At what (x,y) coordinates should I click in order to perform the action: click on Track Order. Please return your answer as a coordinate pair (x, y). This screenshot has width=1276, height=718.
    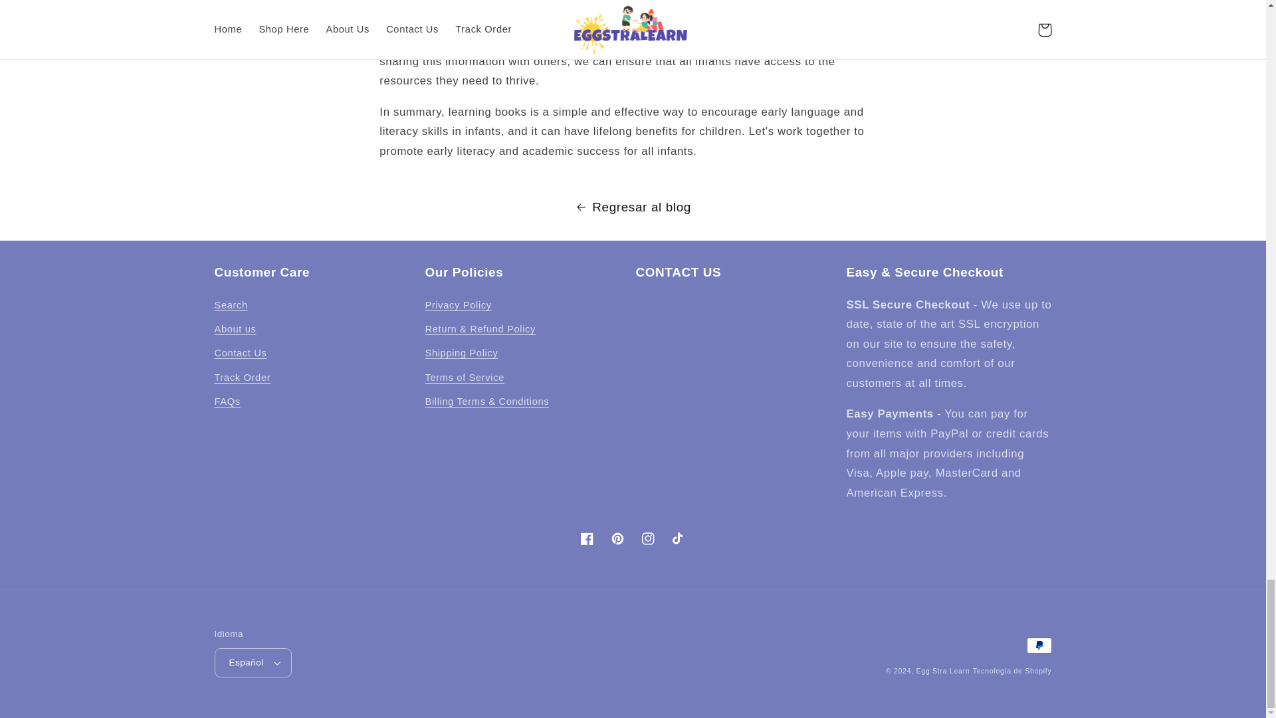
    Looking at the image, I should click on (242, 378).